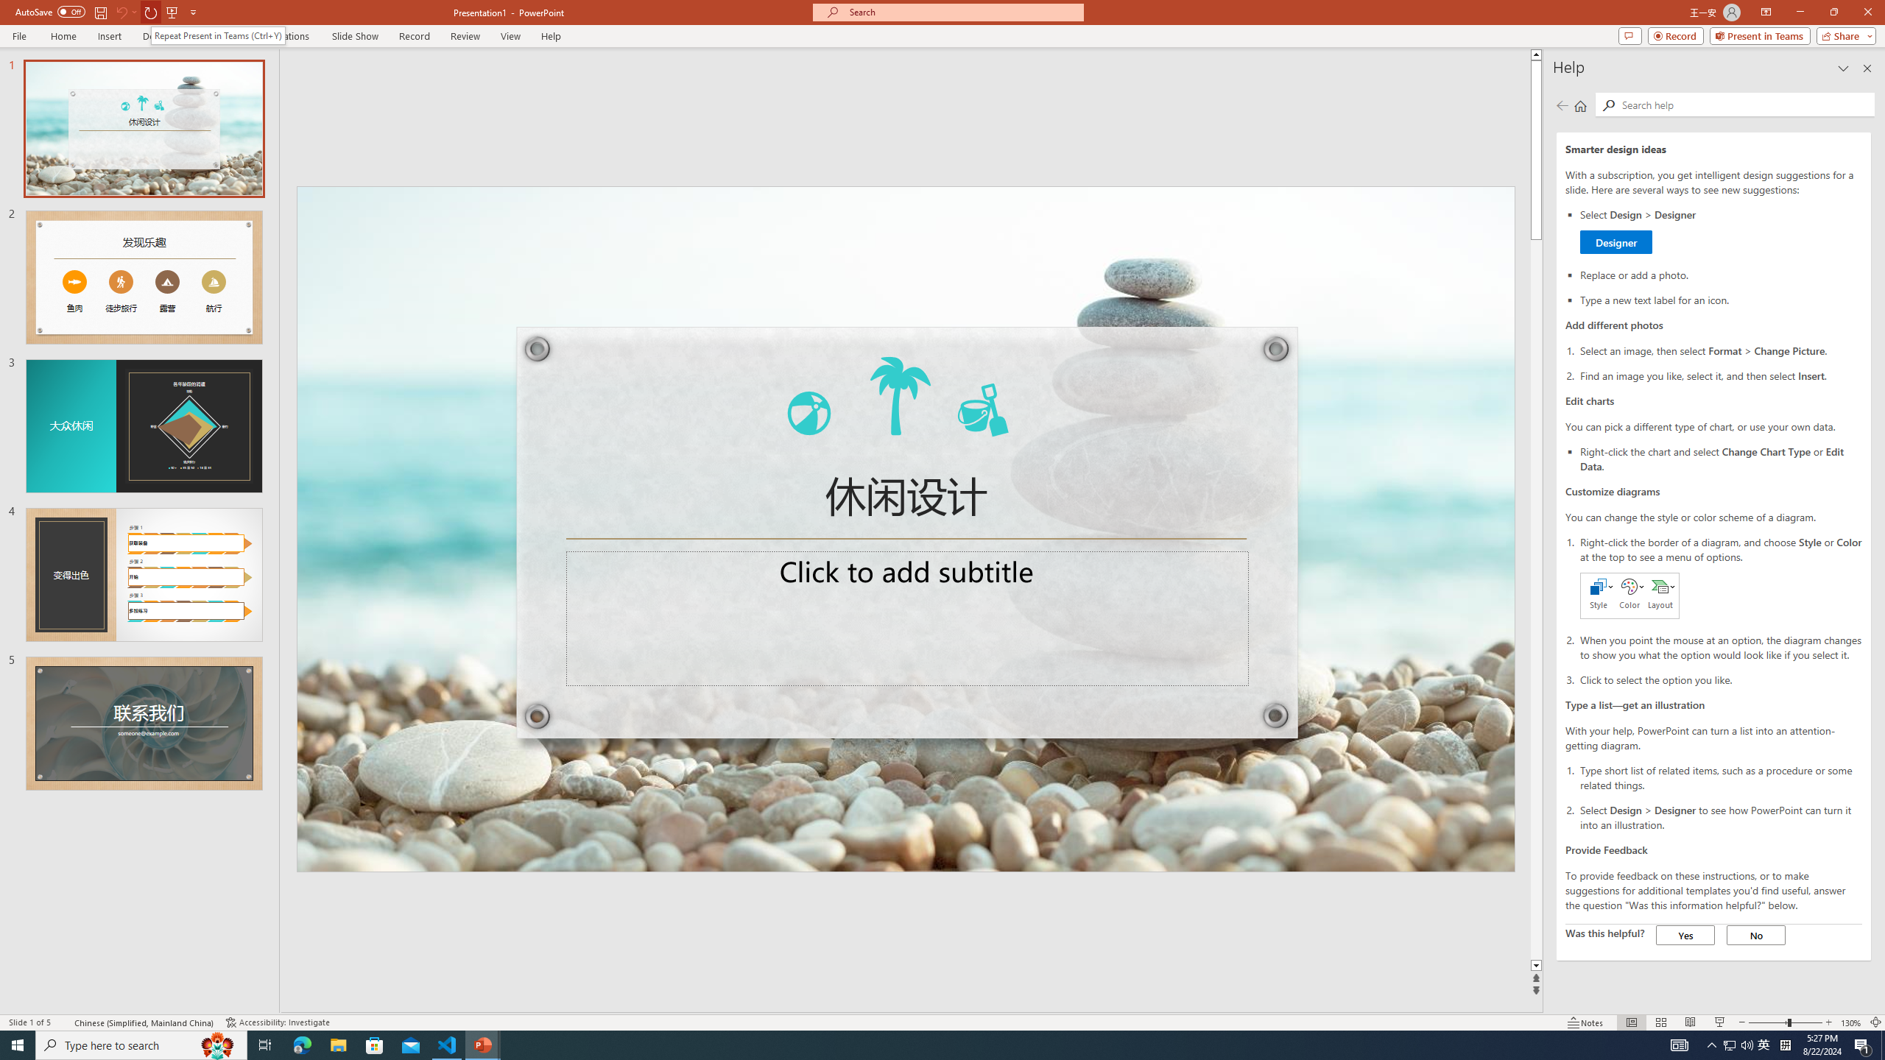 The width and height of the screenshot is (1885, 1060). Describe the element at coordinates (1721, 274) in the screenshot. I see `Replace or add a photo.` at that location.